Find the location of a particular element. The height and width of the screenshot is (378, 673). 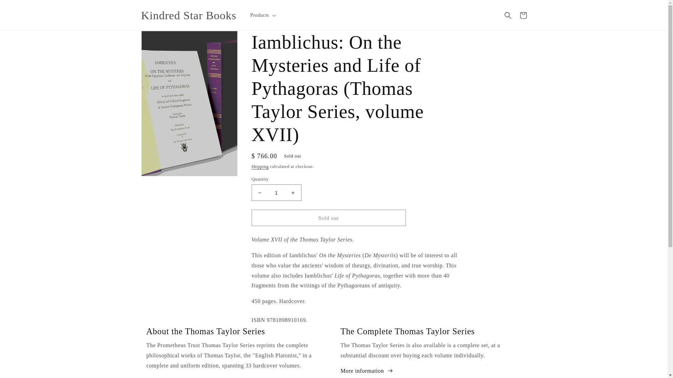

See all individual volumes  is located at coordinates (184, 377).